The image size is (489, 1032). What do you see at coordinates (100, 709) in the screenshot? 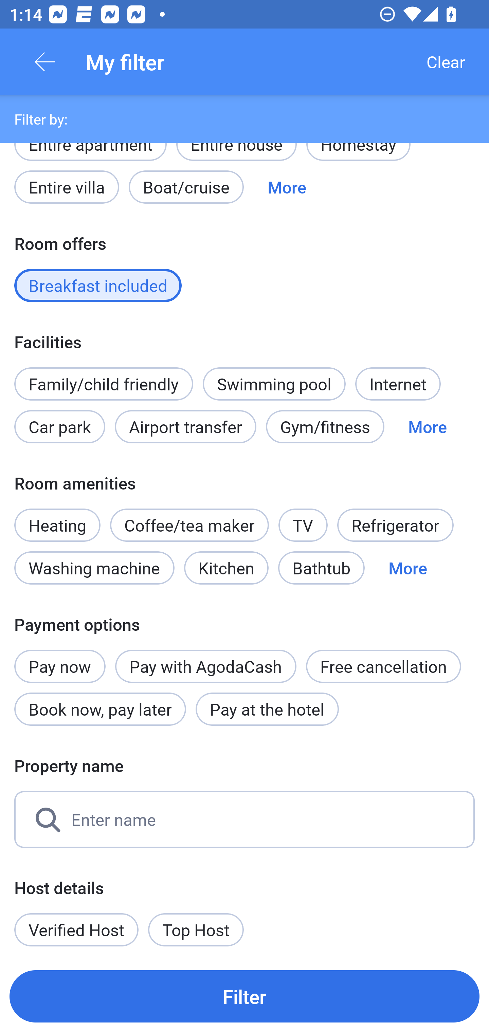
I see `Book now, pay later` at bounding box center [100, 709].